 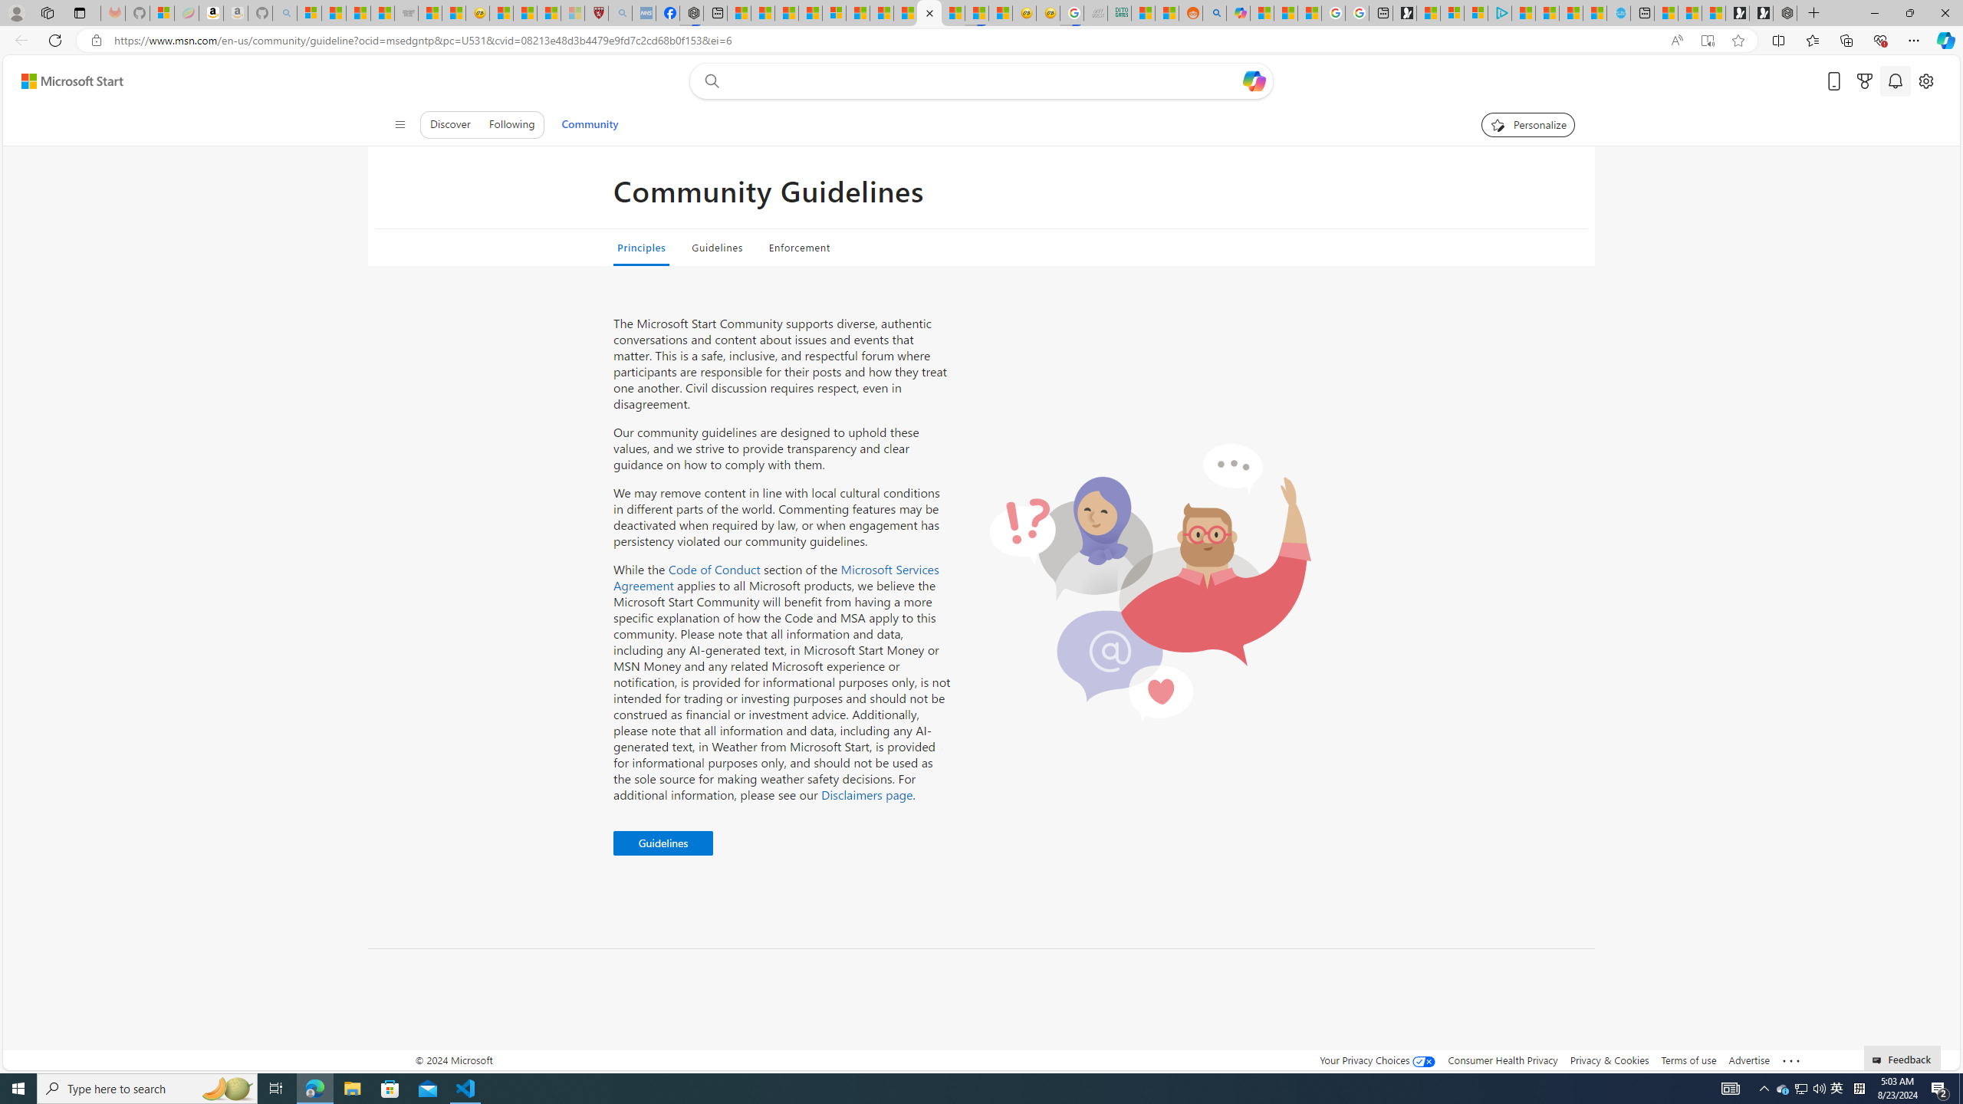 What do you see at coordinates (1945, 40) in the screenshot?
I see `Copilot (Ctrl+Shift+.)` at bounding box center [1945, 40].